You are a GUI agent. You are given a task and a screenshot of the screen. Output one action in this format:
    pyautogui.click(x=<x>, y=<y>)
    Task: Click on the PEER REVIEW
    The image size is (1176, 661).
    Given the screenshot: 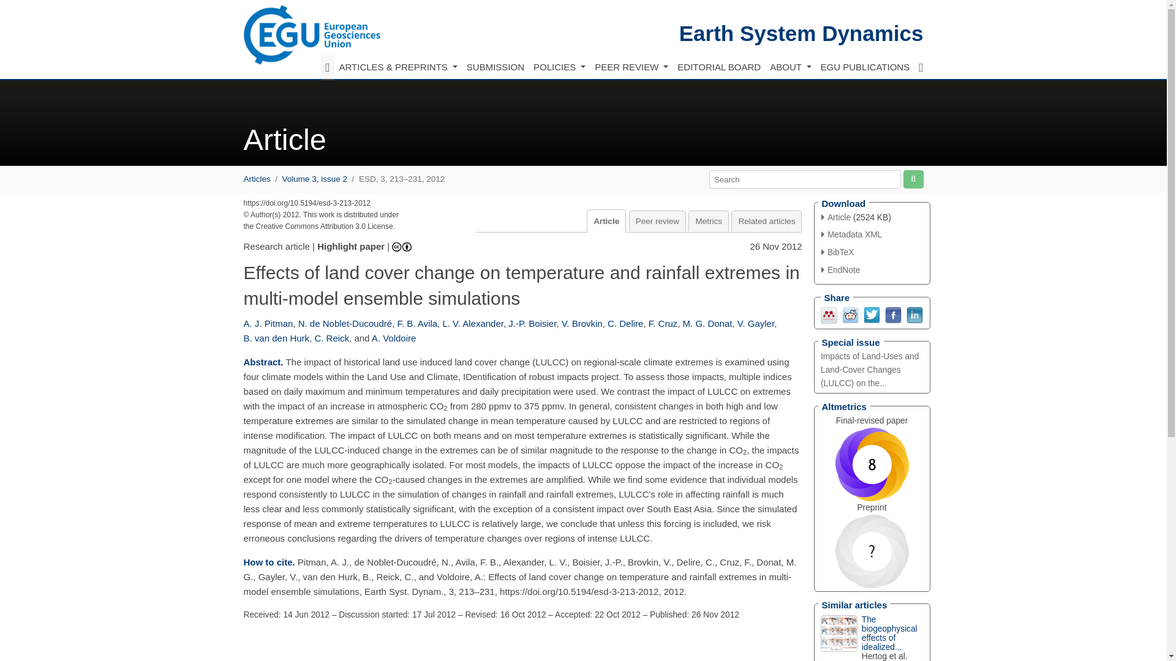 What is the action you would take?
    pyautogui.click(x=631, y=67)
    